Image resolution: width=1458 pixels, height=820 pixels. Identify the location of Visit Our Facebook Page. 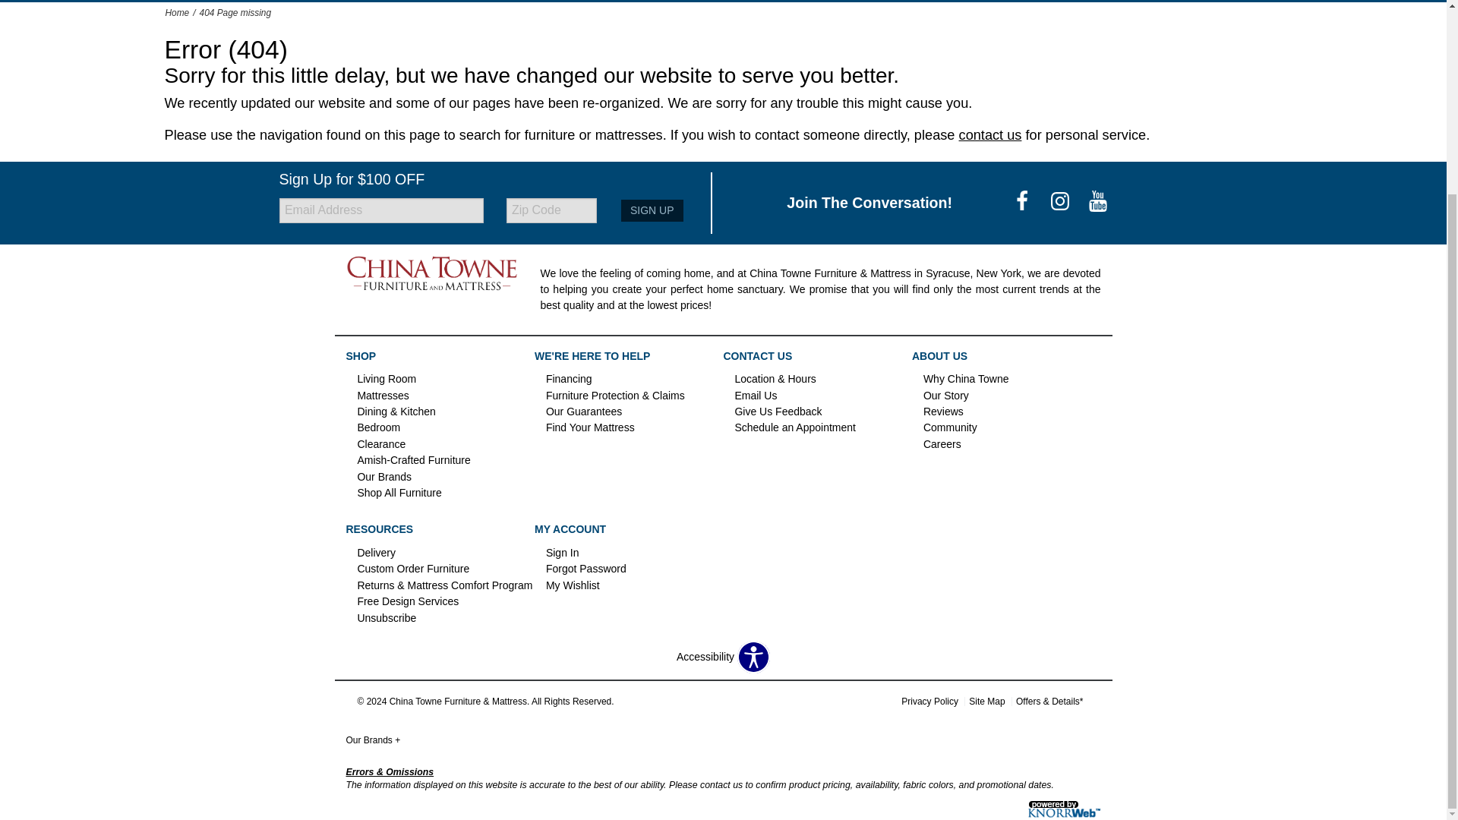
(1024, 202).